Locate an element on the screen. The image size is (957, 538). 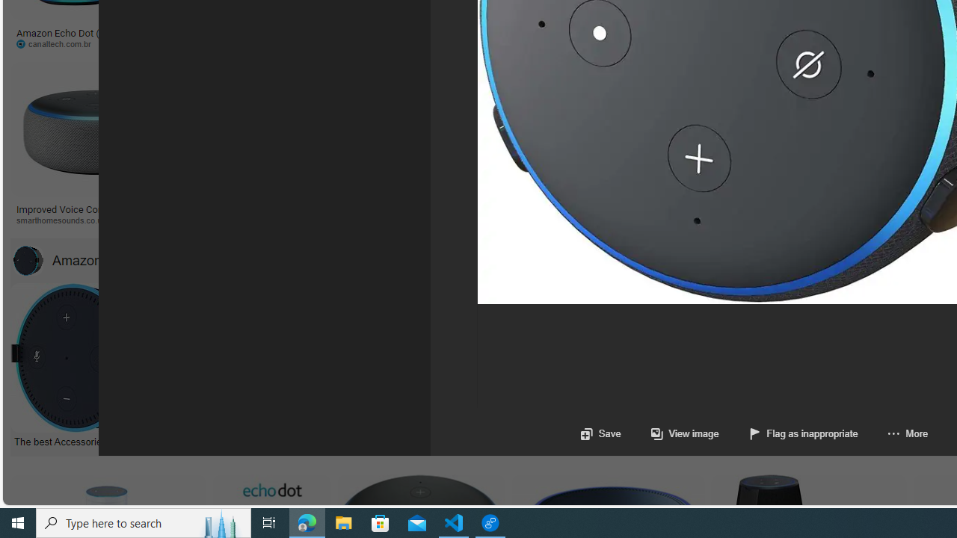
mediamarkt.es is located at coordinates (840, 220).